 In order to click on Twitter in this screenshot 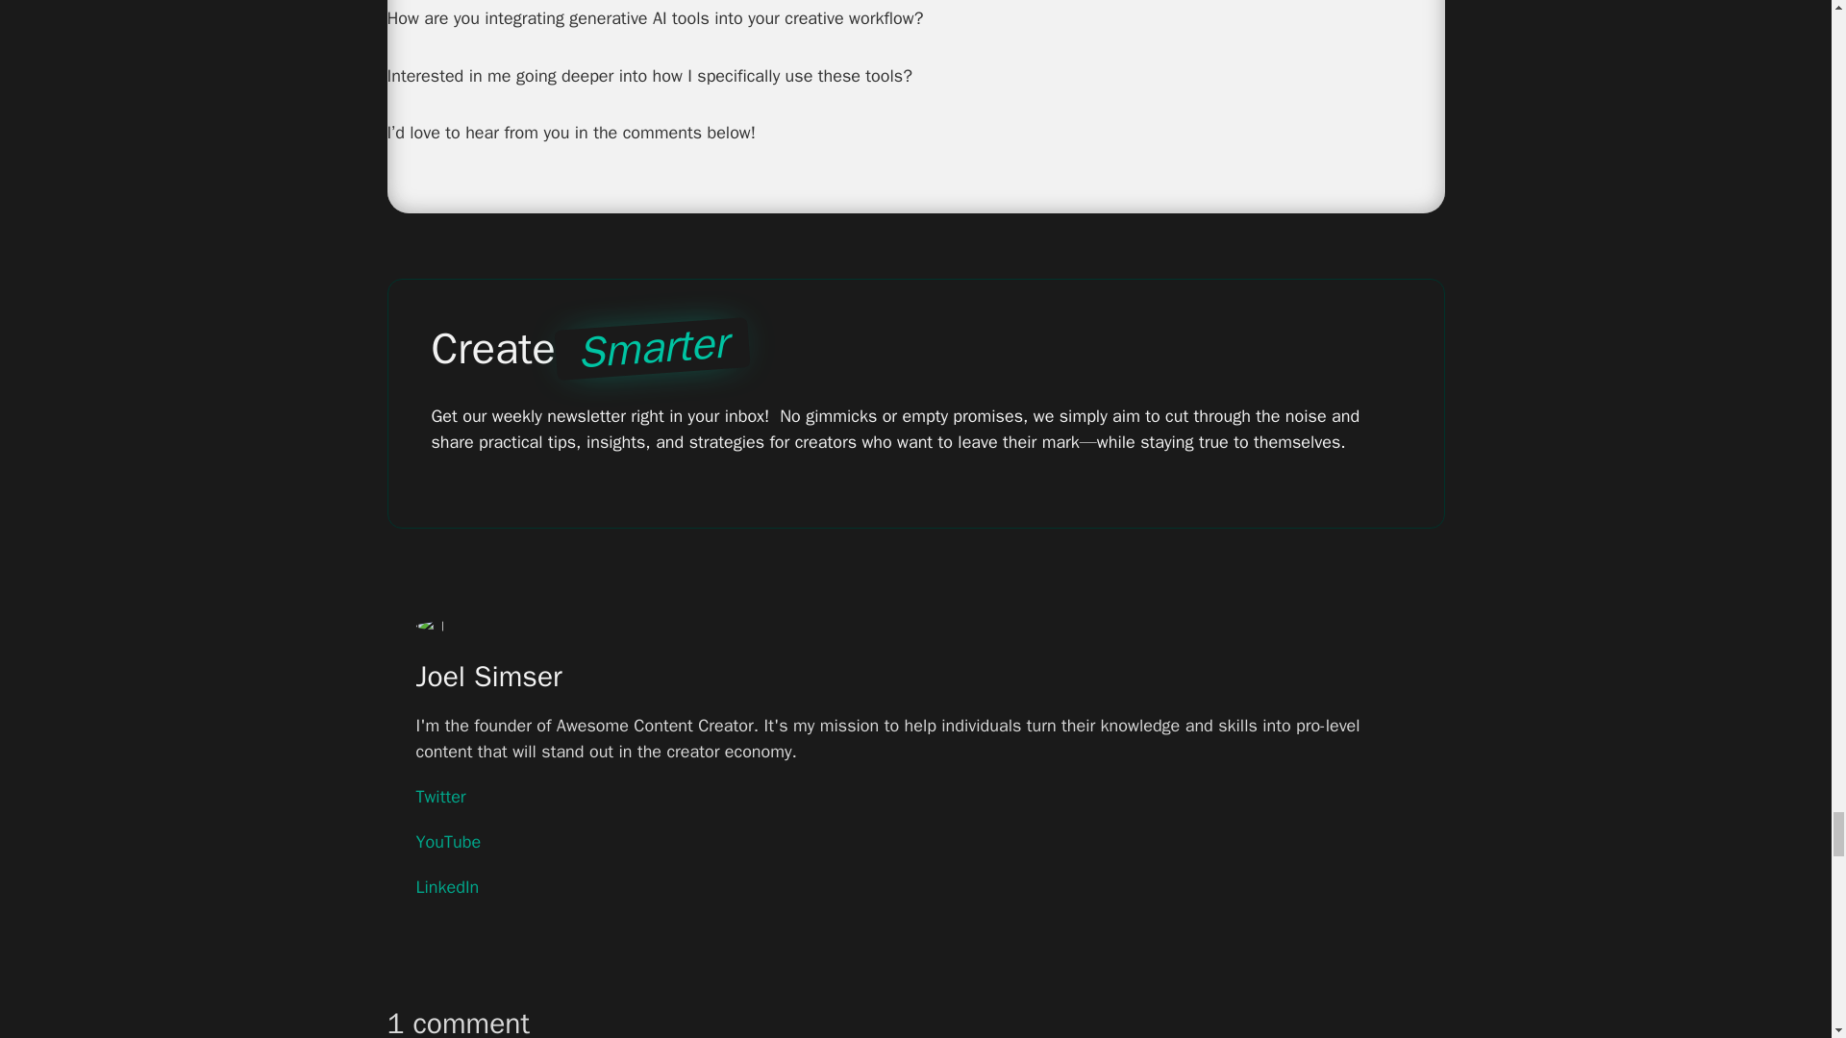, I will do `click(440, 798)`.